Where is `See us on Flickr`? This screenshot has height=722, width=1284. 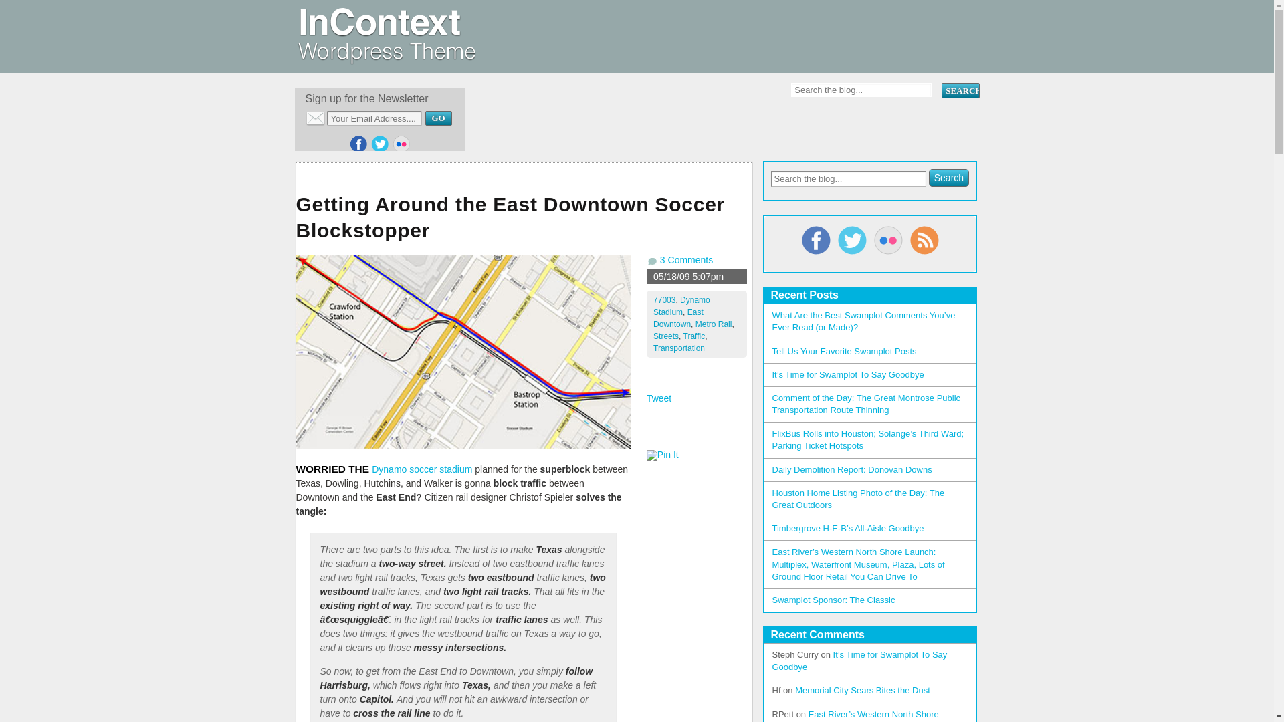
See us on Flickr is located at coordinates (401, 144).